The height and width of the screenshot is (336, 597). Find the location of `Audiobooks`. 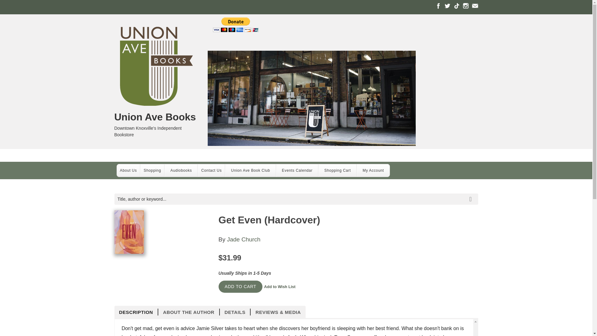

Audiobooks is located at coordinates (181, 170).